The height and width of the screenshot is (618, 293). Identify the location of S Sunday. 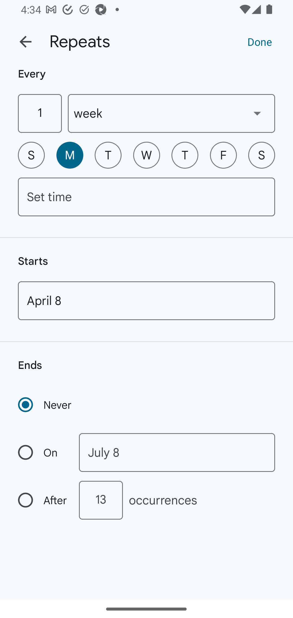
(31, 155).